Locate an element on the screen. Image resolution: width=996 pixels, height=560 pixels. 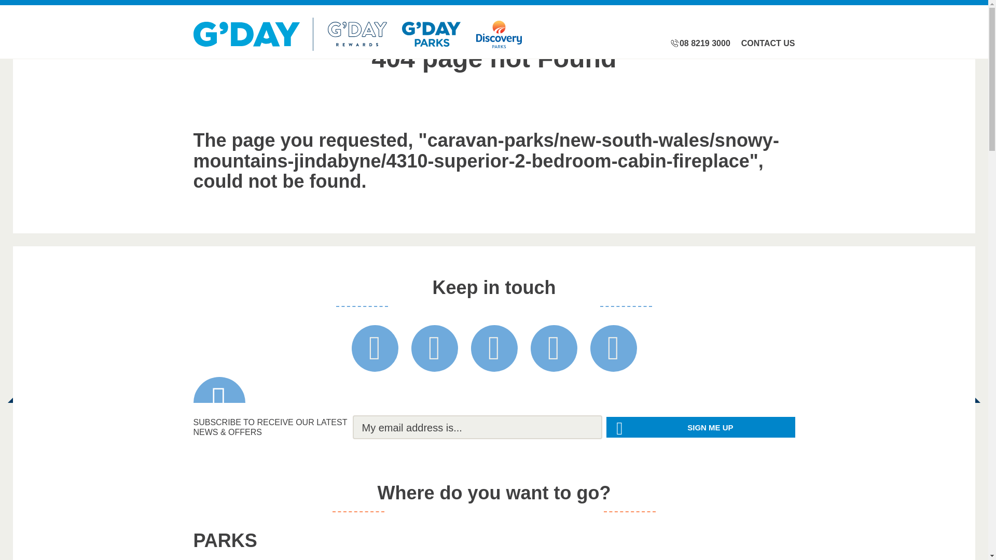
View G'day Rewards .com.au in a new window is located at coordinates (357, 34).